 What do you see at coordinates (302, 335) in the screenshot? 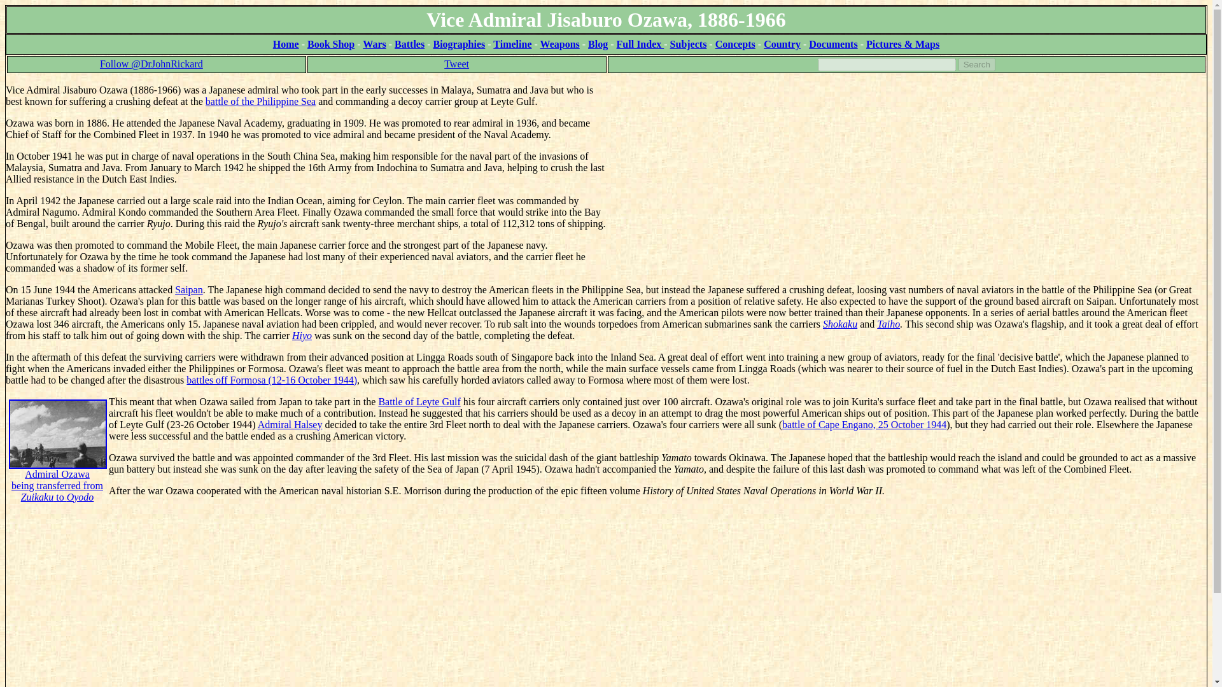
I see `Hiyo` at bounding box center [302, 335].